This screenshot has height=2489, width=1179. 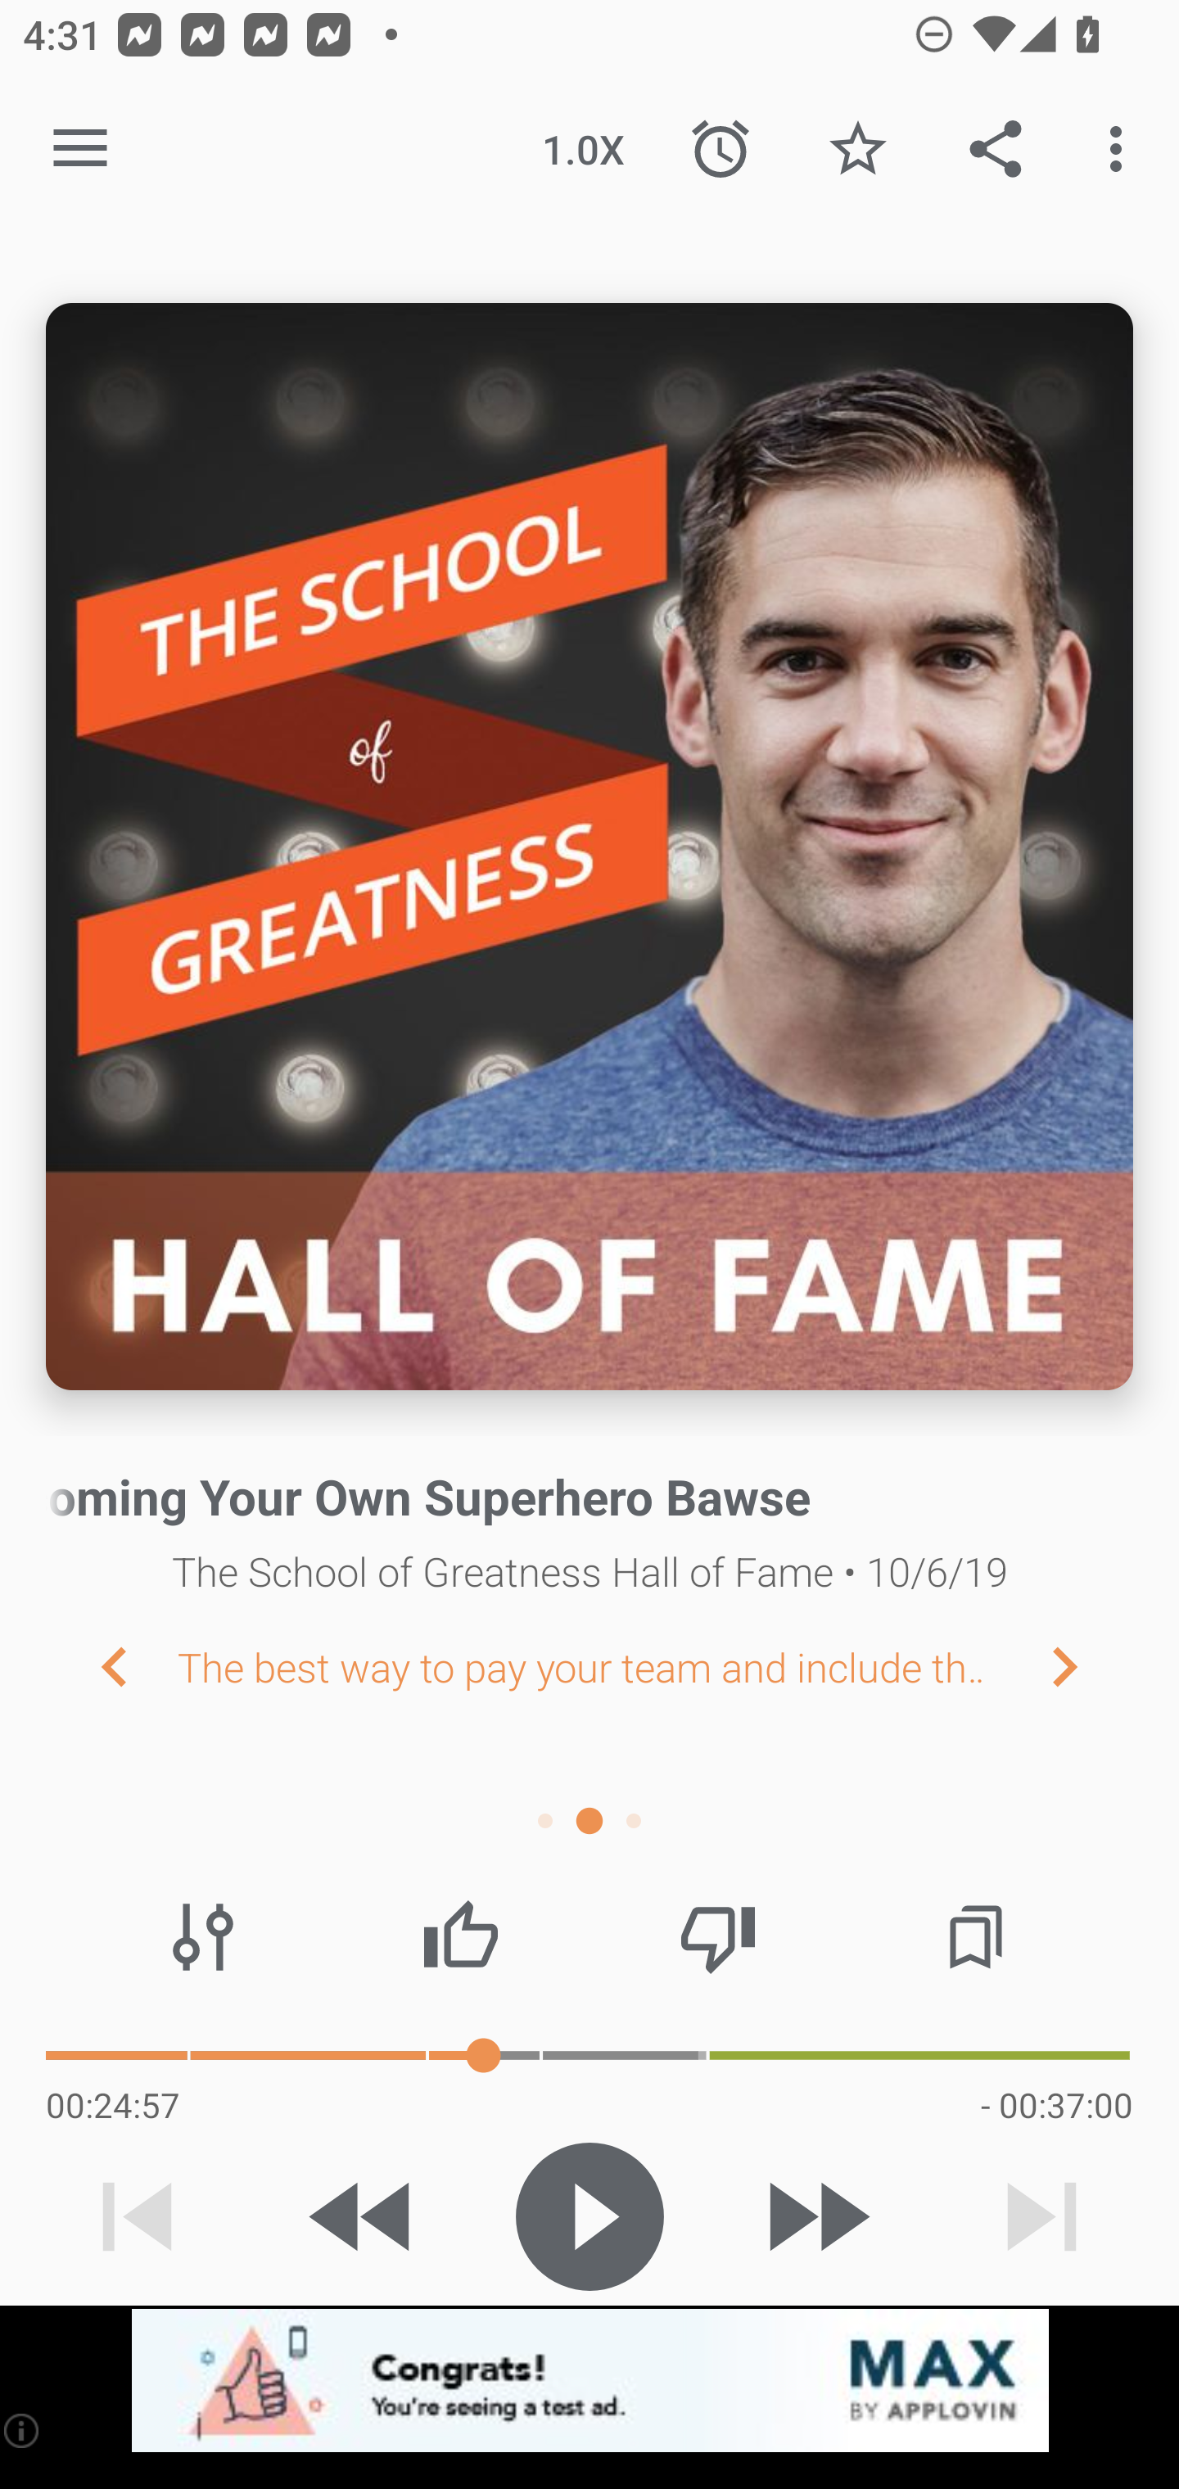 I want to click on Favorite, so click(x=857, y=149).